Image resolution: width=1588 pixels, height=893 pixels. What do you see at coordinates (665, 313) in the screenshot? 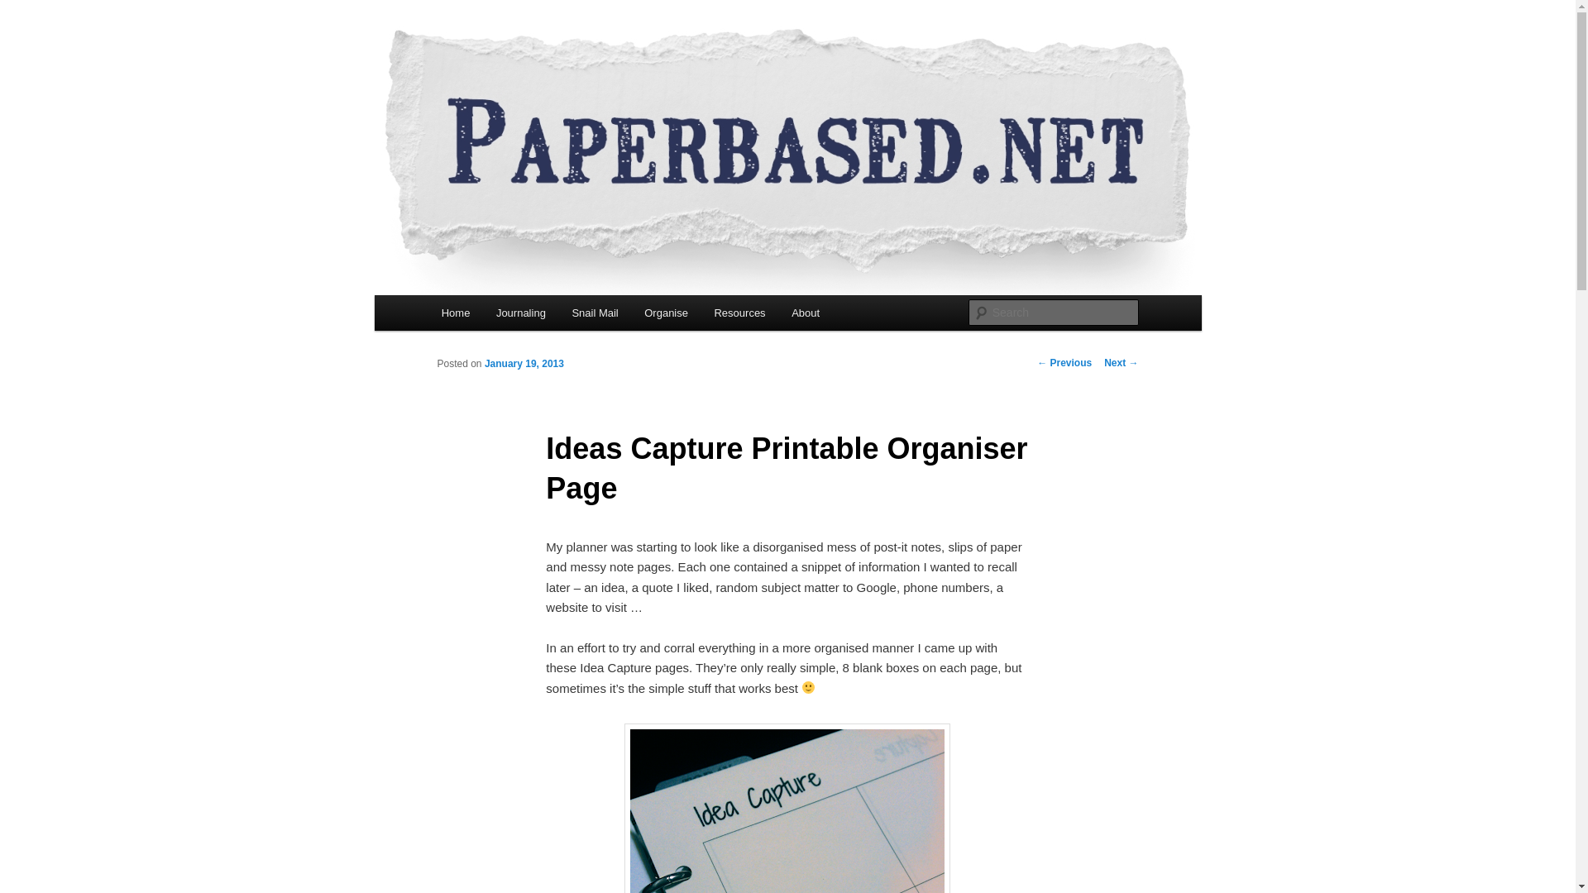
I see `Organise` at bounding box center [665, 313].